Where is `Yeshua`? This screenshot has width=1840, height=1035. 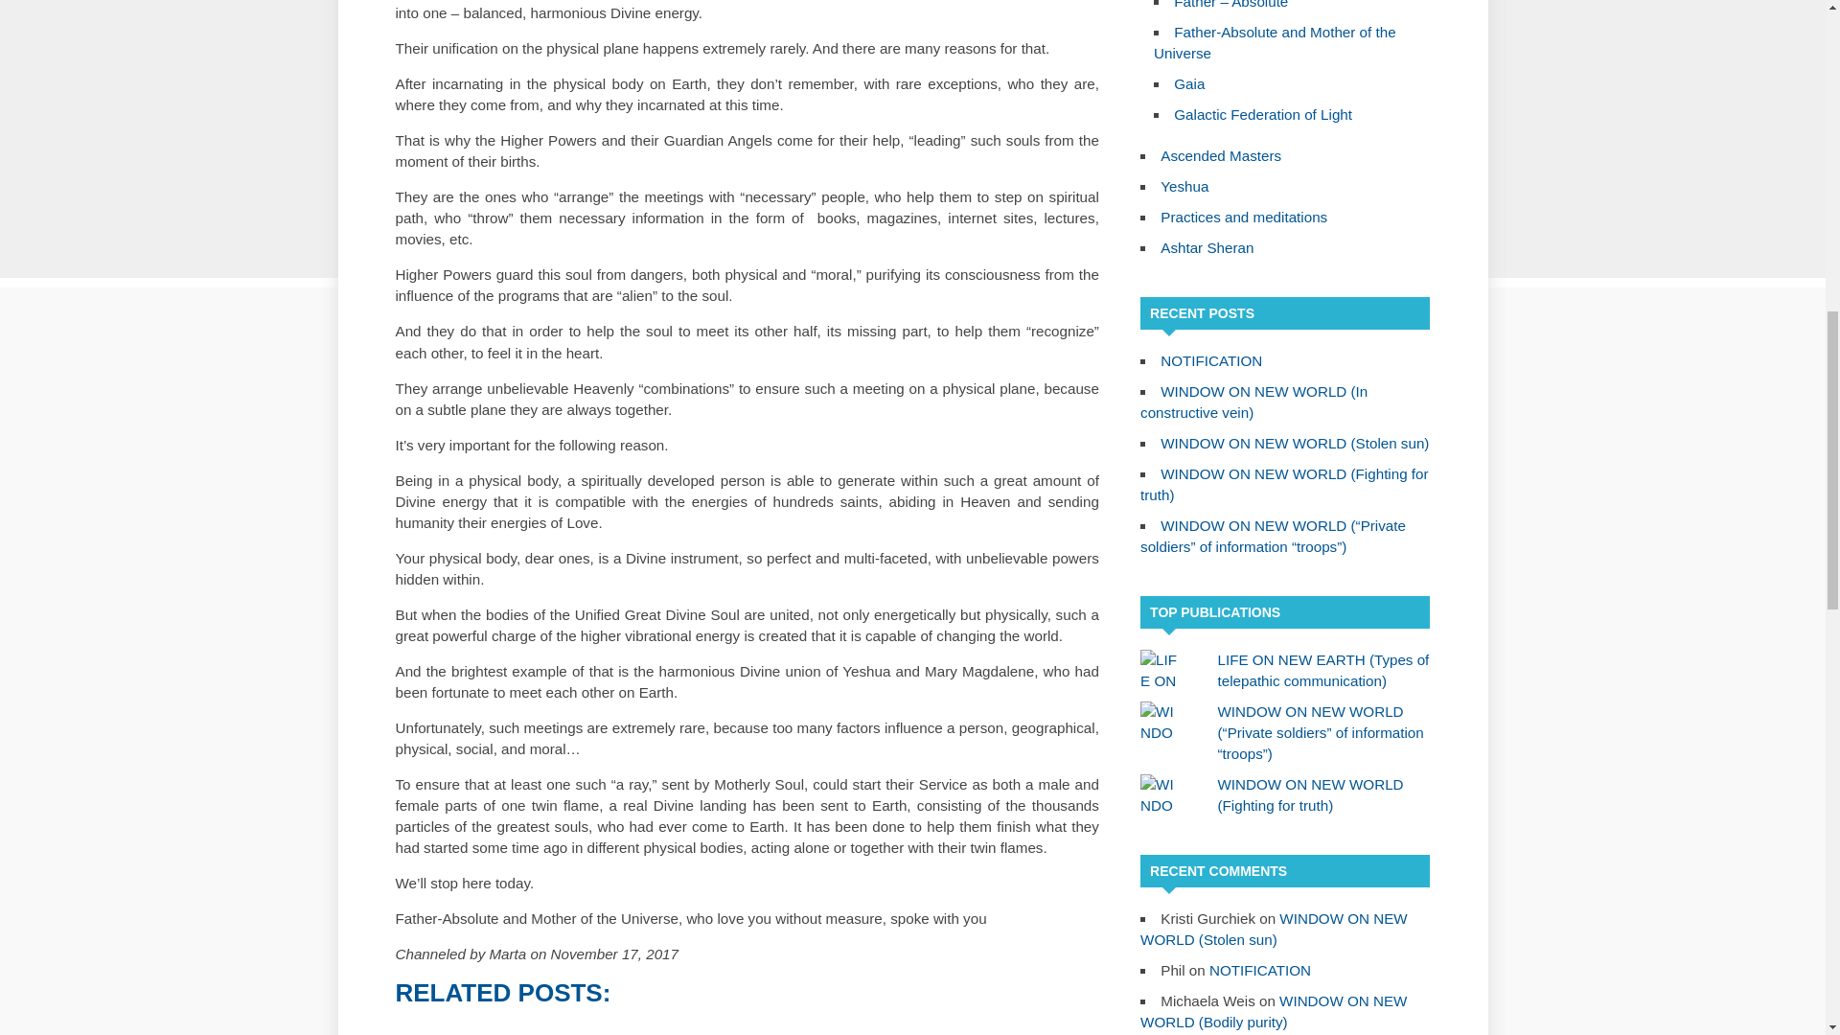 Yeshua is located at coordinates (1184, 186).